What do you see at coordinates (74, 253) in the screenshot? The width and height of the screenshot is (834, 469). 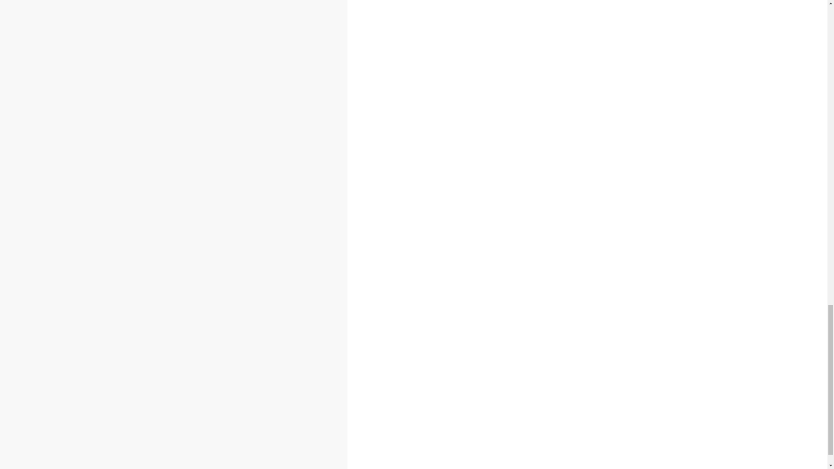 I see `Wednesday` at bounding box center [74, 253].